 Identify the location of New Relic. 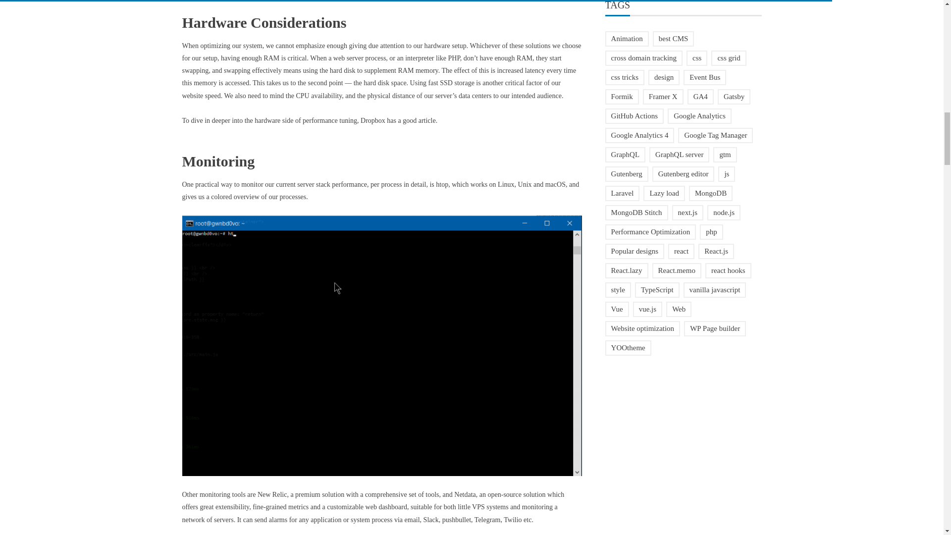
(272, 494).